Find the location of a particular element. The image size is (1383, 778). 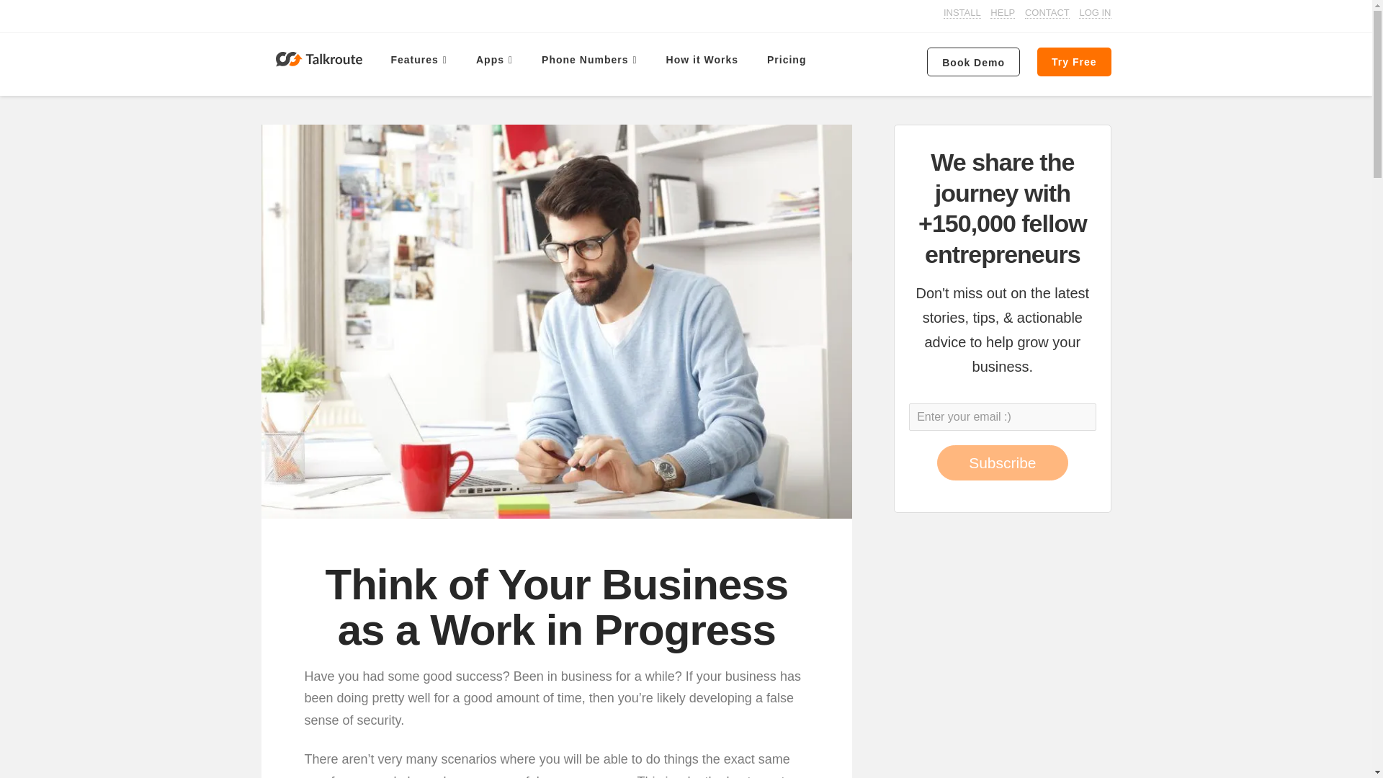

Phone Numbers is located at coordinates (589, 60).